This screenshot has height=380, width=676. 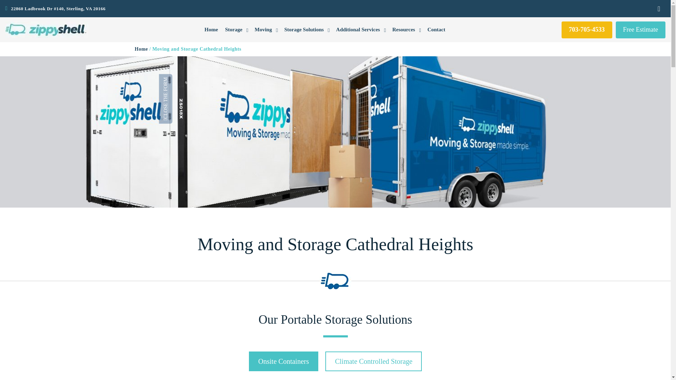 What do you see at coordinates (306, 30) in the screenshot?
I see `Storage Solutions` at bounding box center [306, 30].